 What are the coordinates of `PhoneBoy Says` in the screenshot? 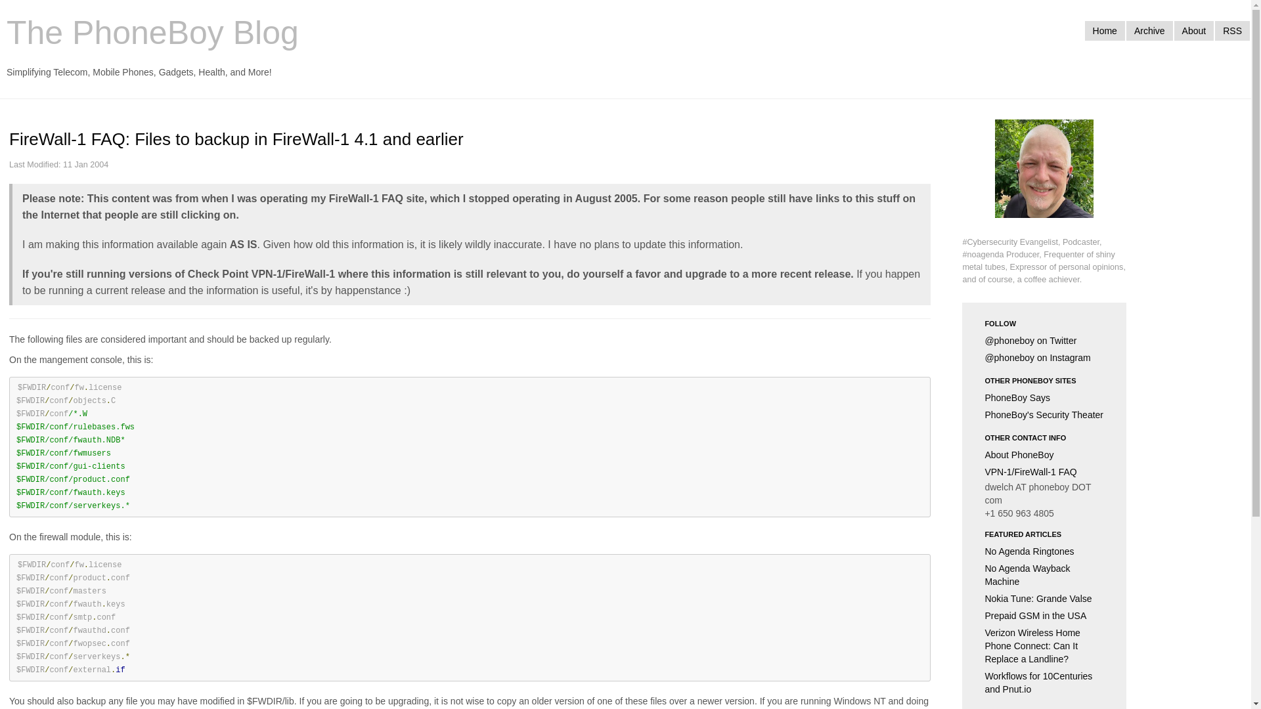 It's located at (1044, 397).